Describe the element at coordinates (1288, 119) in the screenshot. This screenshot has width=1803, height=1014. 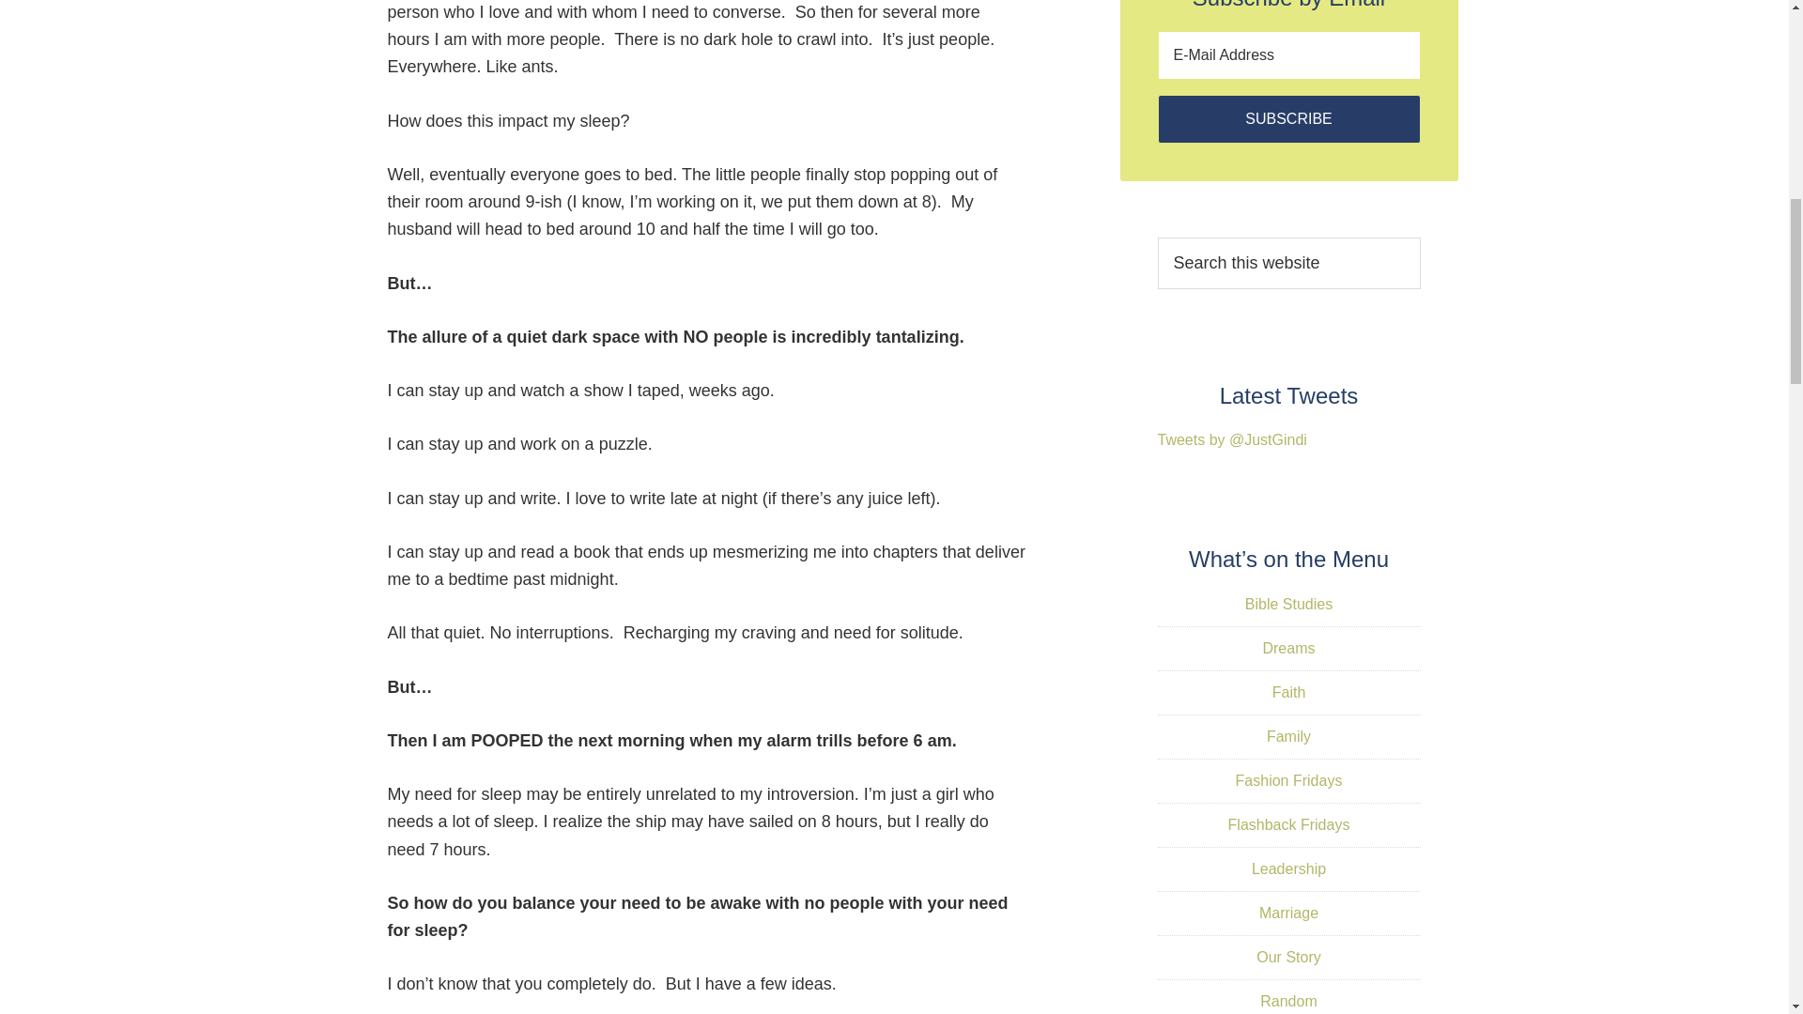
I see `Subscribe` at that location.